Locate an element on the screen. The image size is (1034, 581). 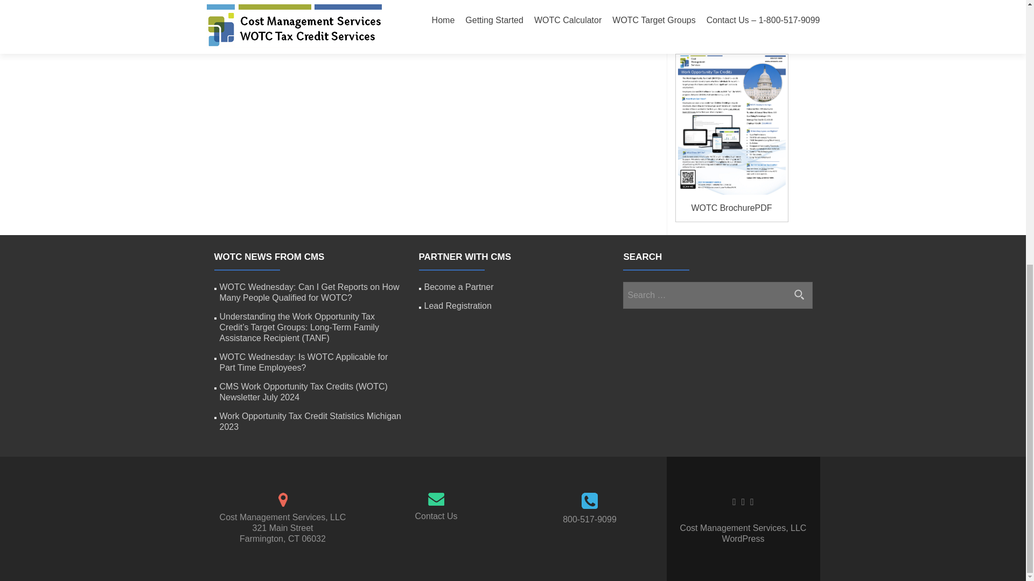
Contact Us is located at coordinates (435, 516).